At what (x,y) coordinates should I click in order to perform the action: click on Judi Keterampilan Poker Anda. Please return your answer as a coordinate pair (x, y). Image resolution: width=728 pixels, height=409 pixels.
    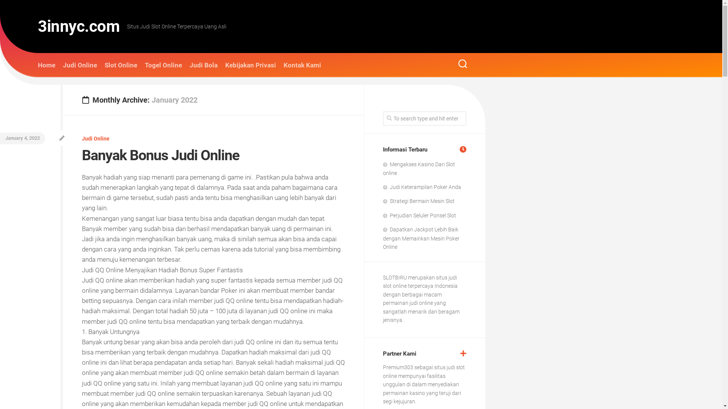
    Looking at the image, I should click on (422, 187).